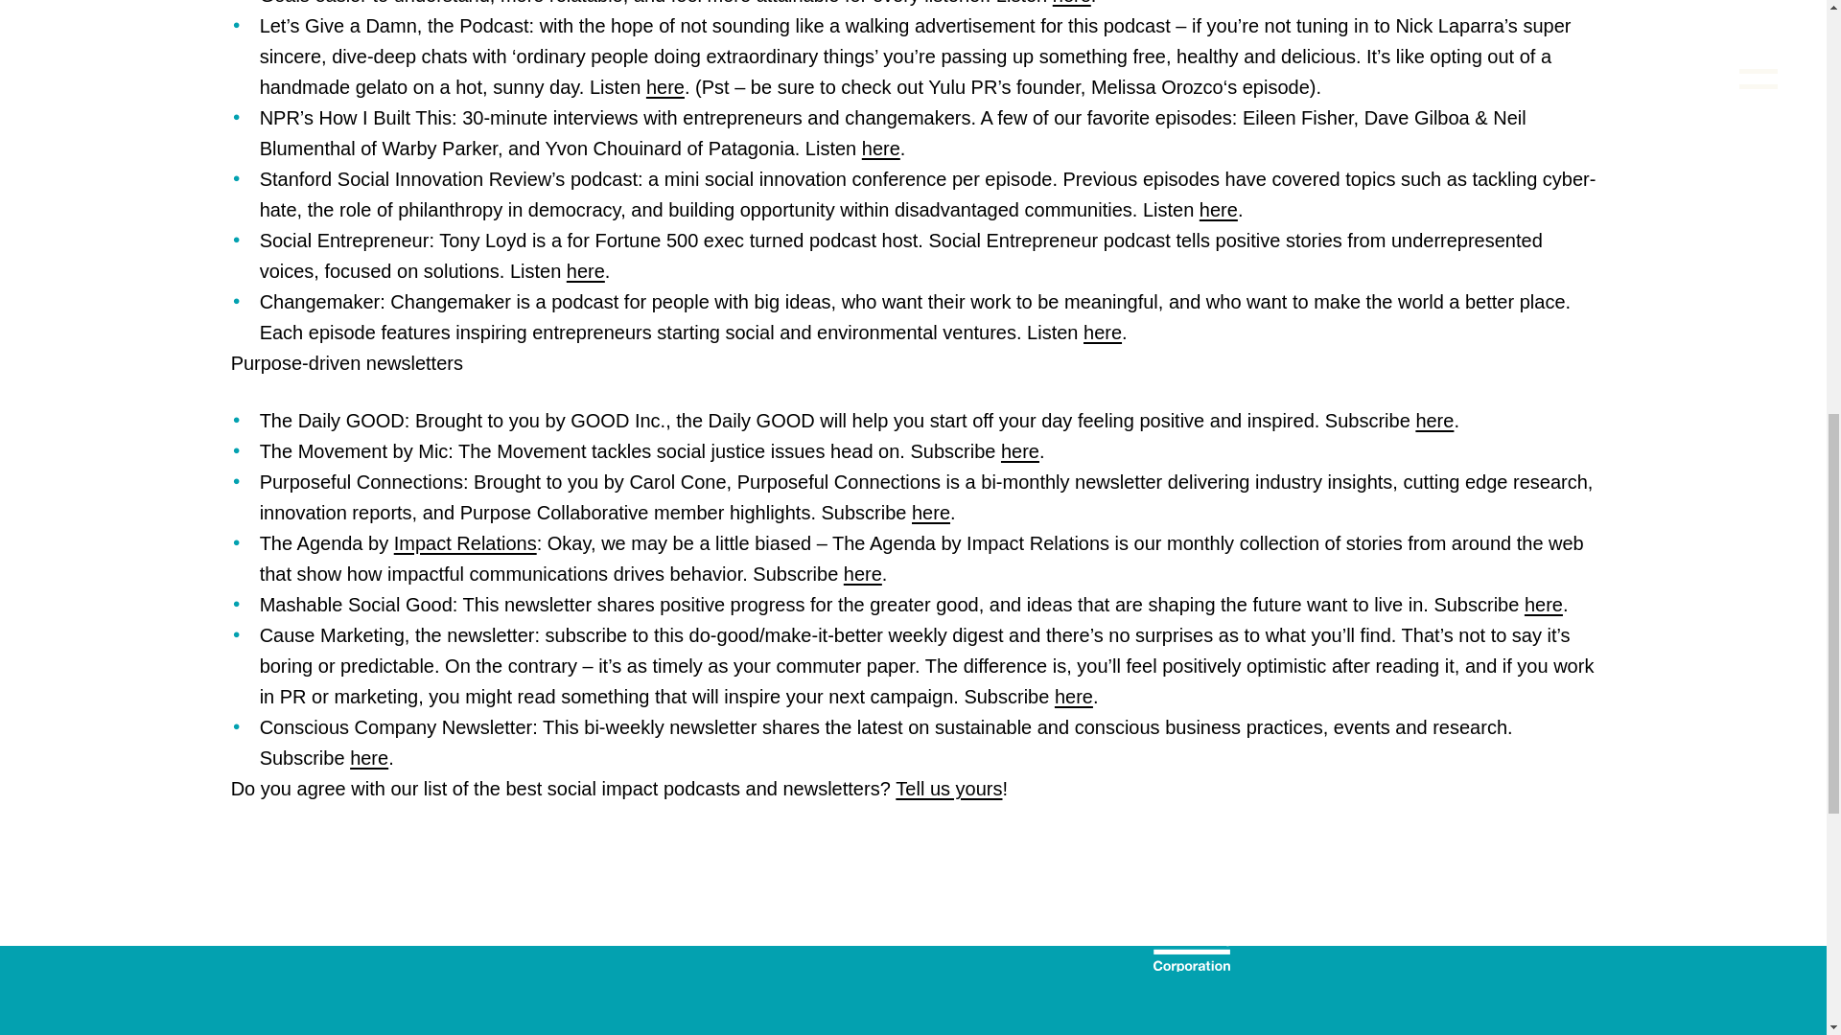 The image size is (1841, 1035). What do you see at coordinates (1020, 450) in the screenshot?
I see `here` at bounding box center [1020, 450].